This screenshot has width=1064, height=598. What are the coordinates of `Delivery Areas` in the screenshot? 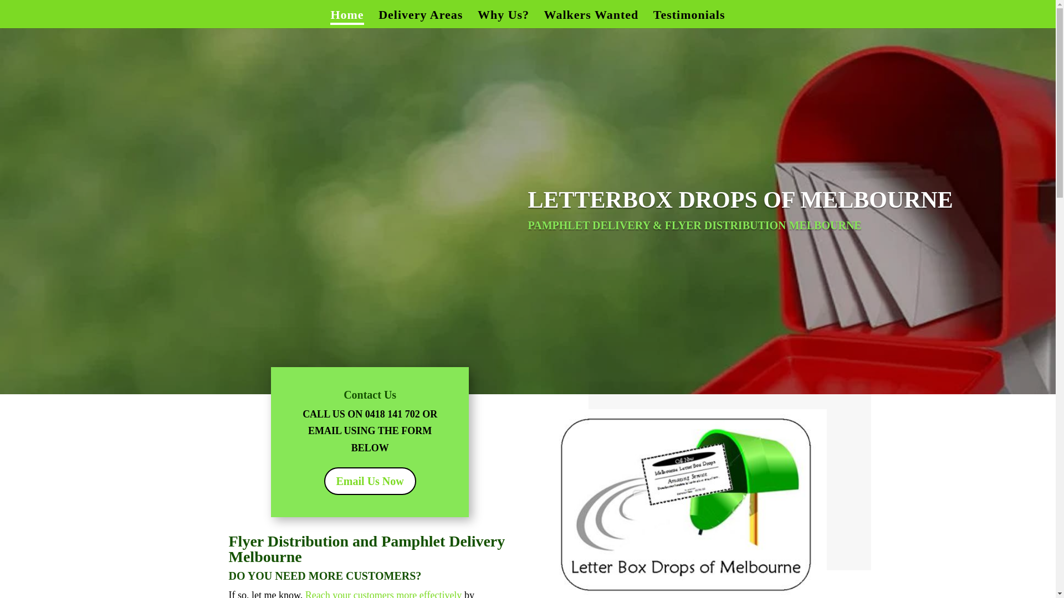 It's located at (421, 20).